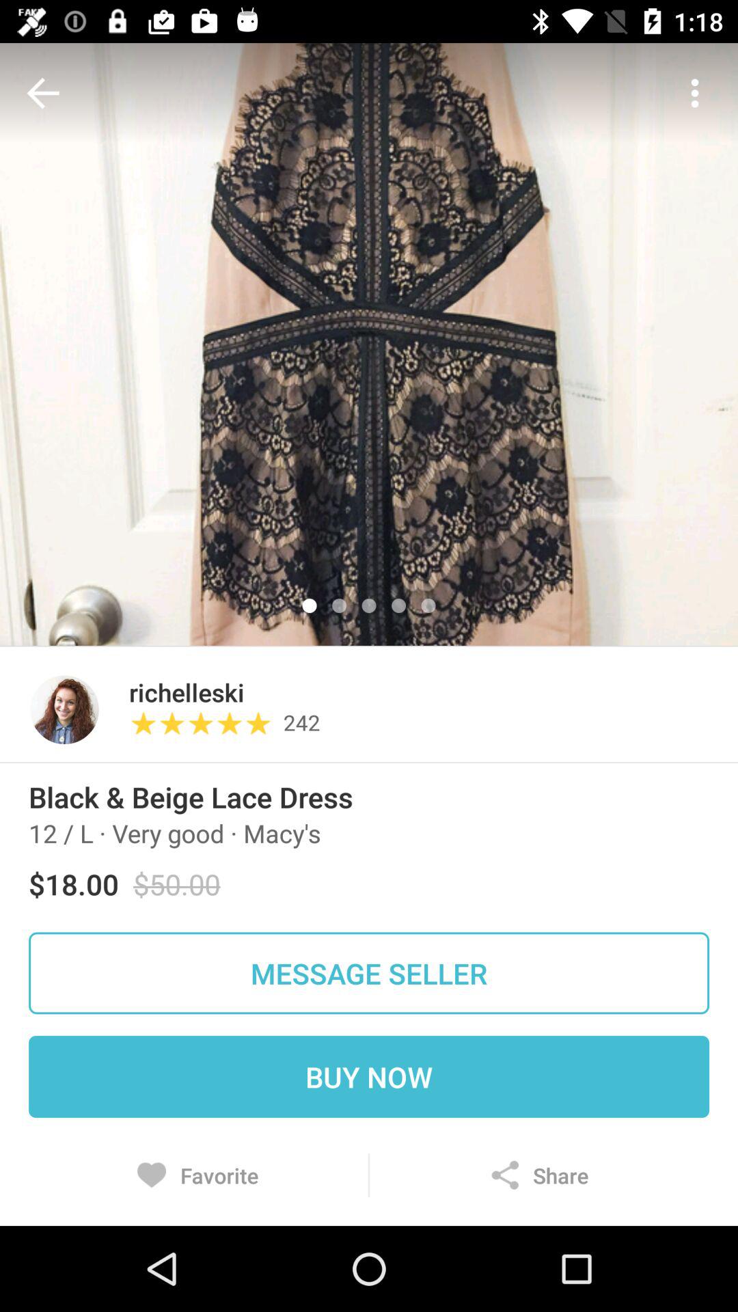 The width and height of the screenshot is (738, 1312). I want to click on select the richelleski, so click(186, 692).